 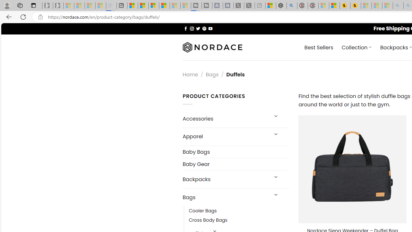 I want to click on Follow on Facebook, so click(x=185, y=28).